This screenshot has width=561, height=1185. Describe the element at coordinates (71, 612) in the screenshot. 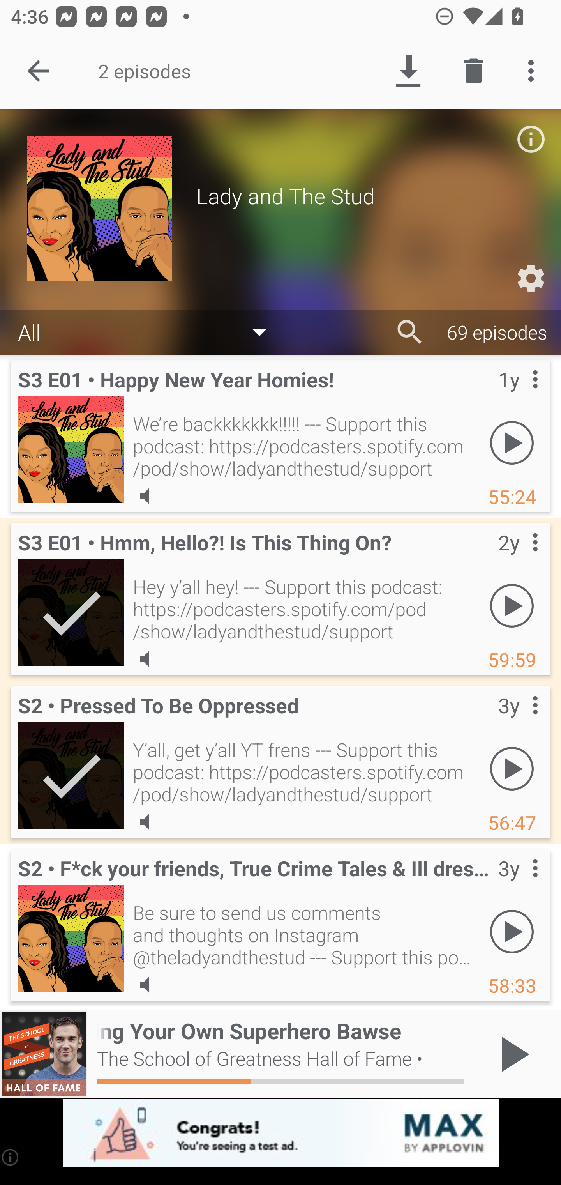

I see `Hmm, Hello?! Is This Thing On?` at that location.